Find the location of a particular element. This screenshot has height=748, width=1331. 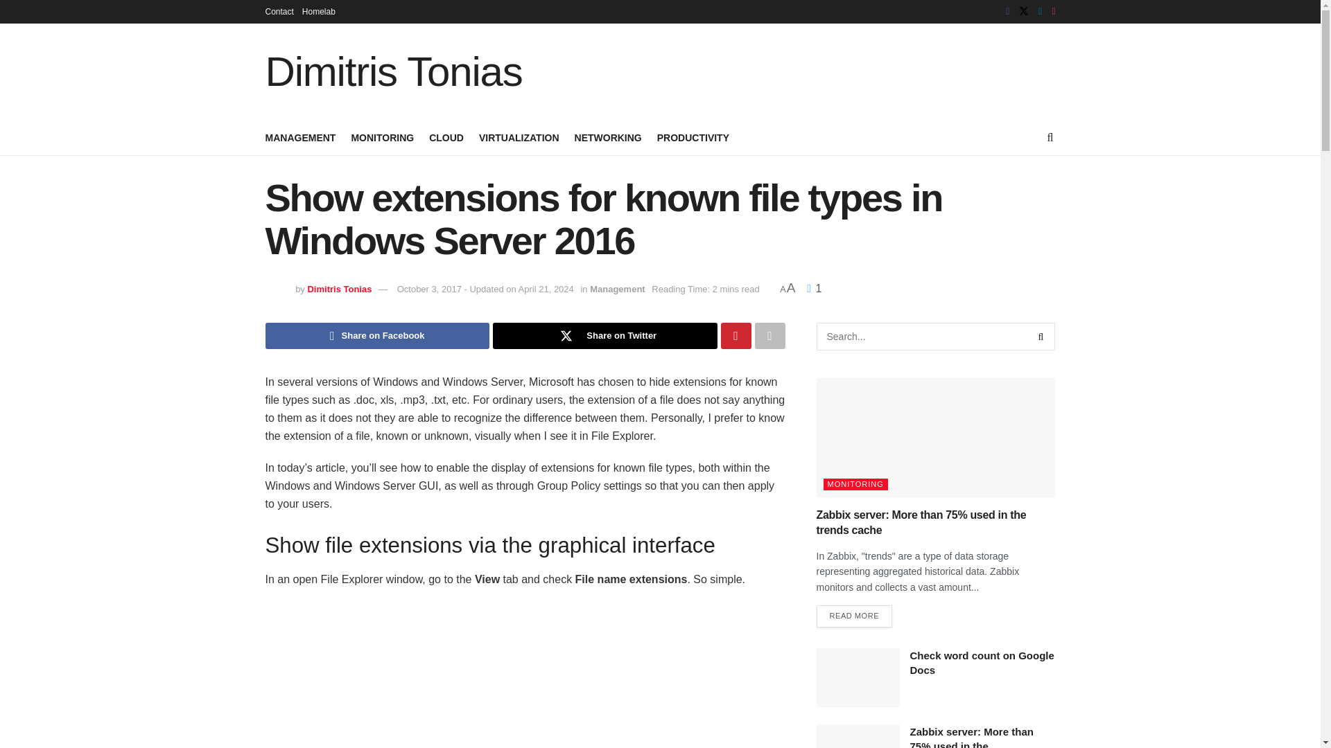

CLOUD is located at coordinates (446, 137).